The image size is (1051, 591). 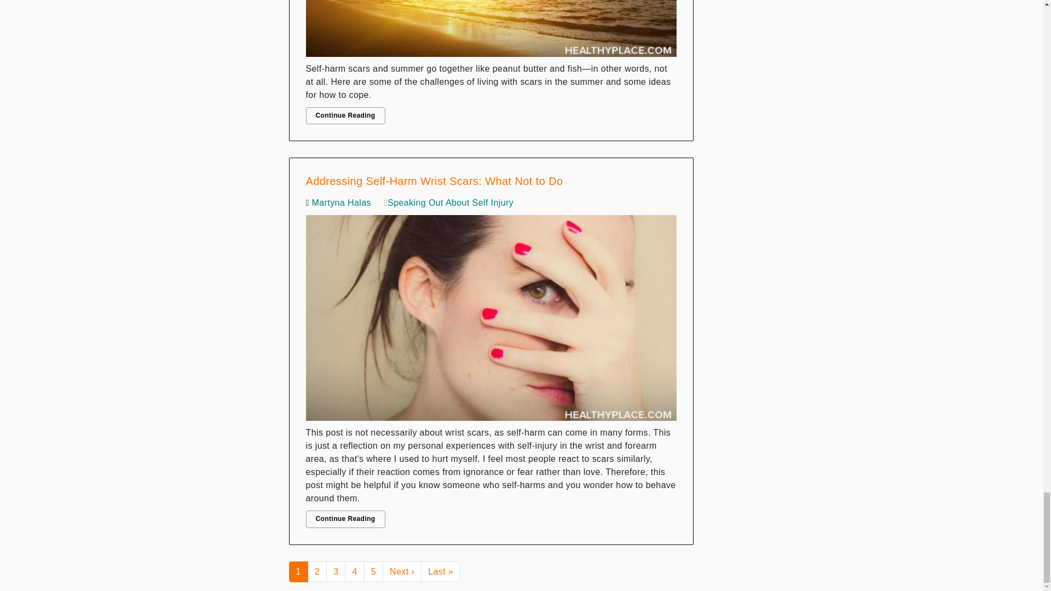 I want to click on Go to next page, so click(x=402, y=571).